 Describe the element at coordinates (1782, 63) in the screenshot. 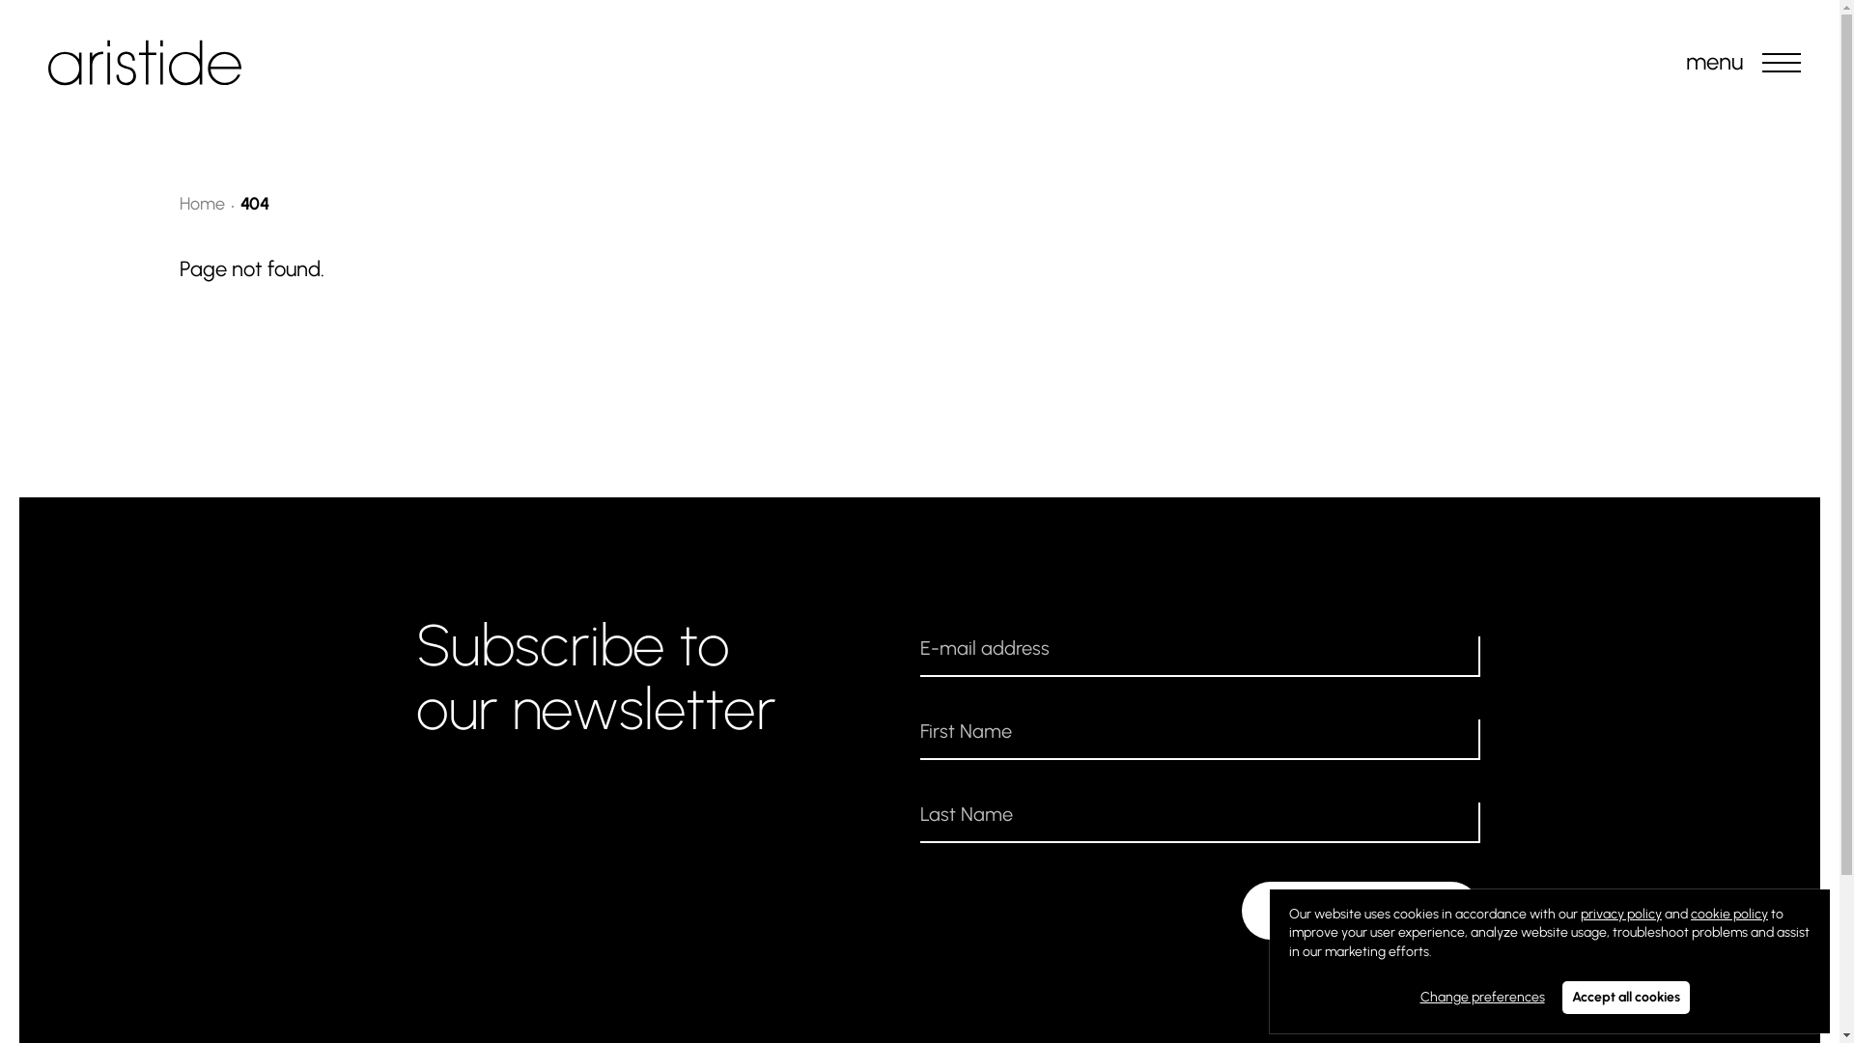

I see `menu` at that location.